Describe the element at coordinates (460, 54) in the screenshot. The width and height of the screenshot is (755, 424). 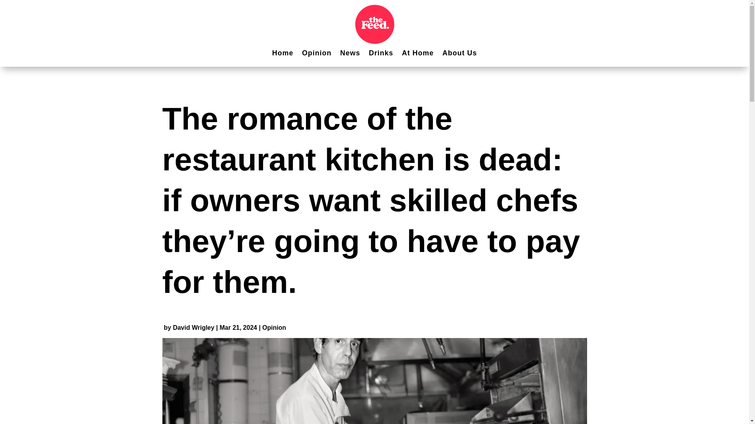
I see `About Us` at that location.